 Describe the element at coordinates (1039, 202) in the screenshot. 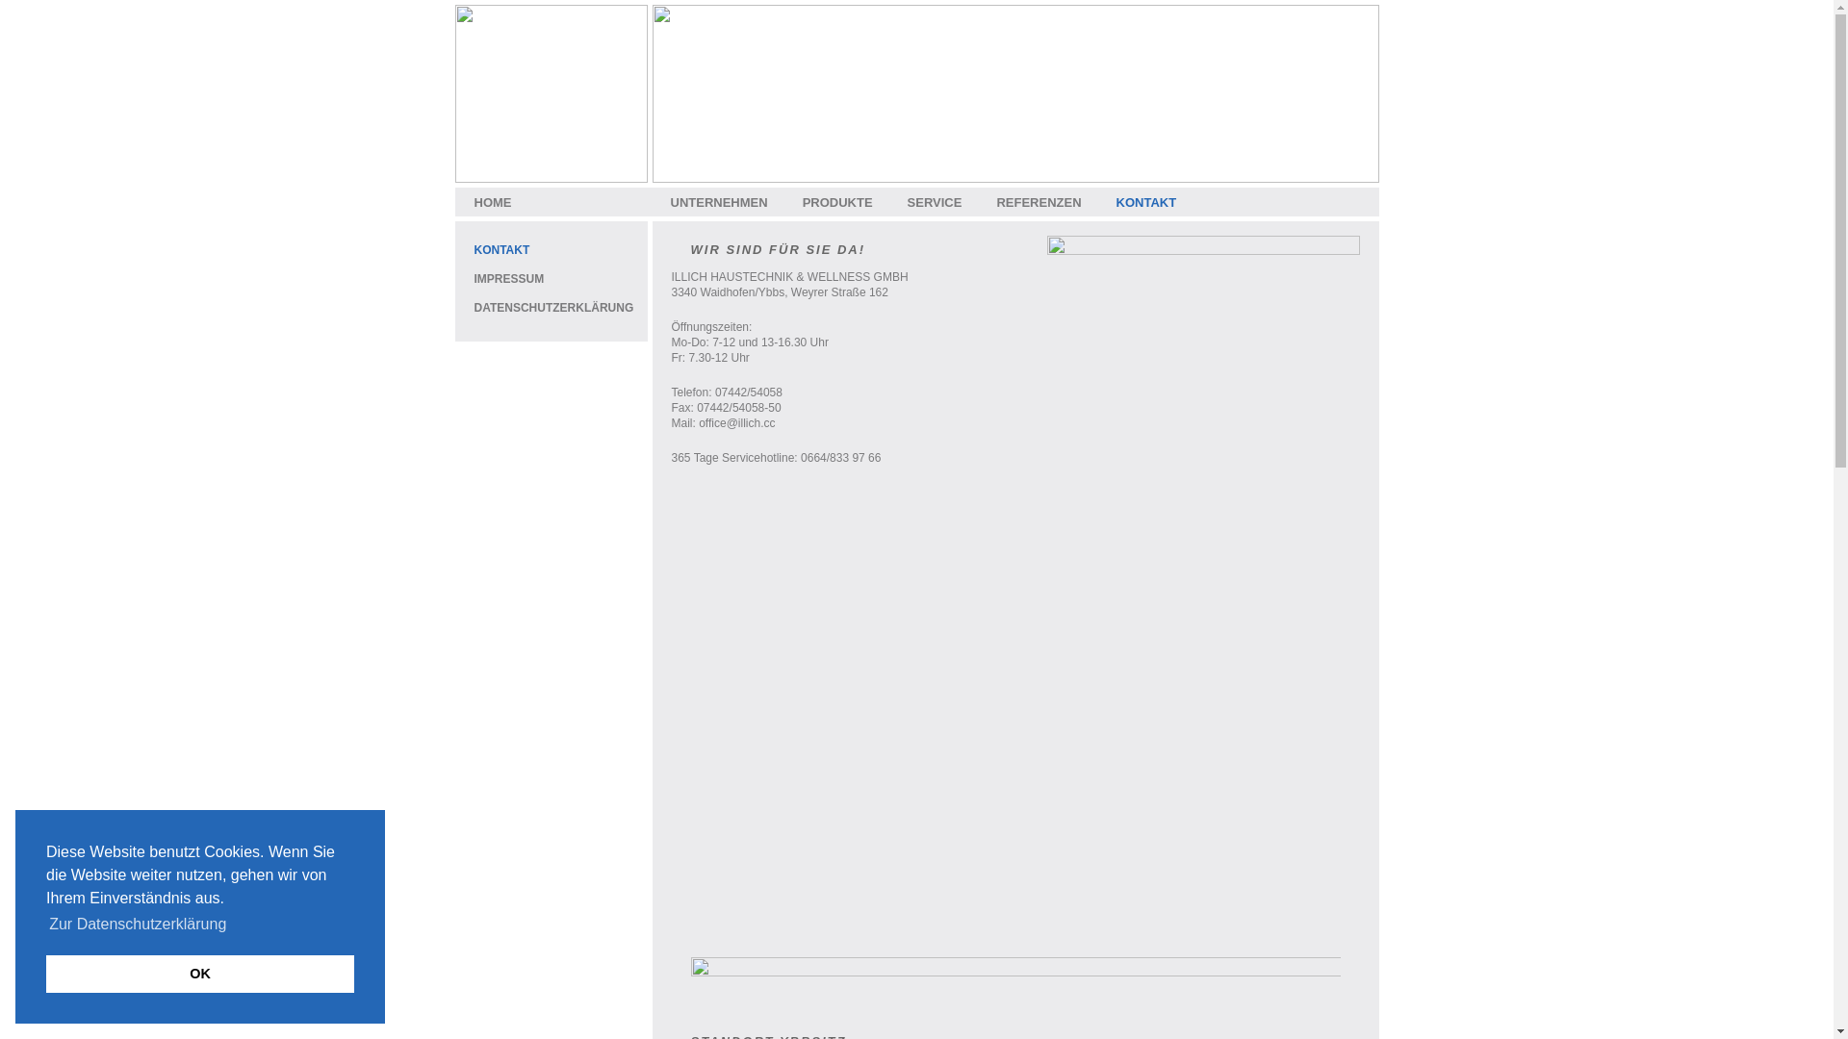

I see `REFERENZEN` at that location.